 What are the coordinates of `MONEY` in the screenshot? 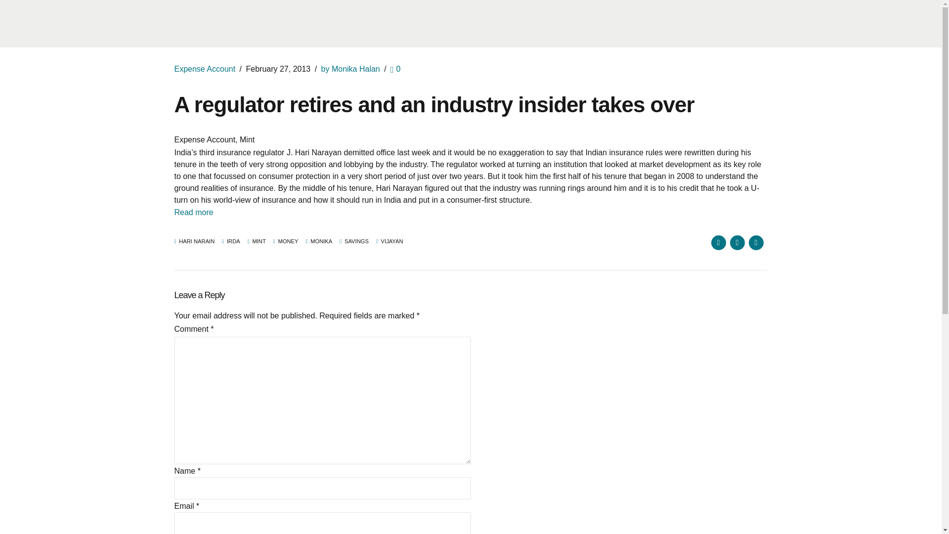 It's located at (286, 241).